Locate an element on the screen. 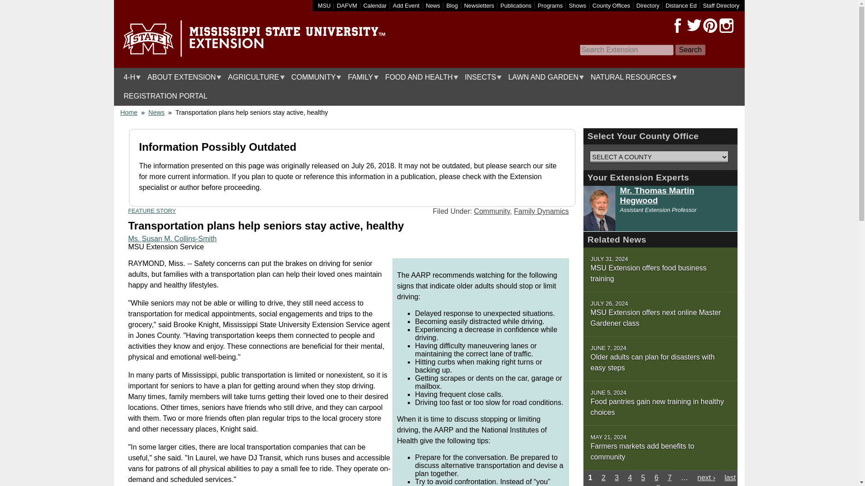 The height and width of the screenshot is (486, 865). Newsletters is located at coordinates (478, 5).